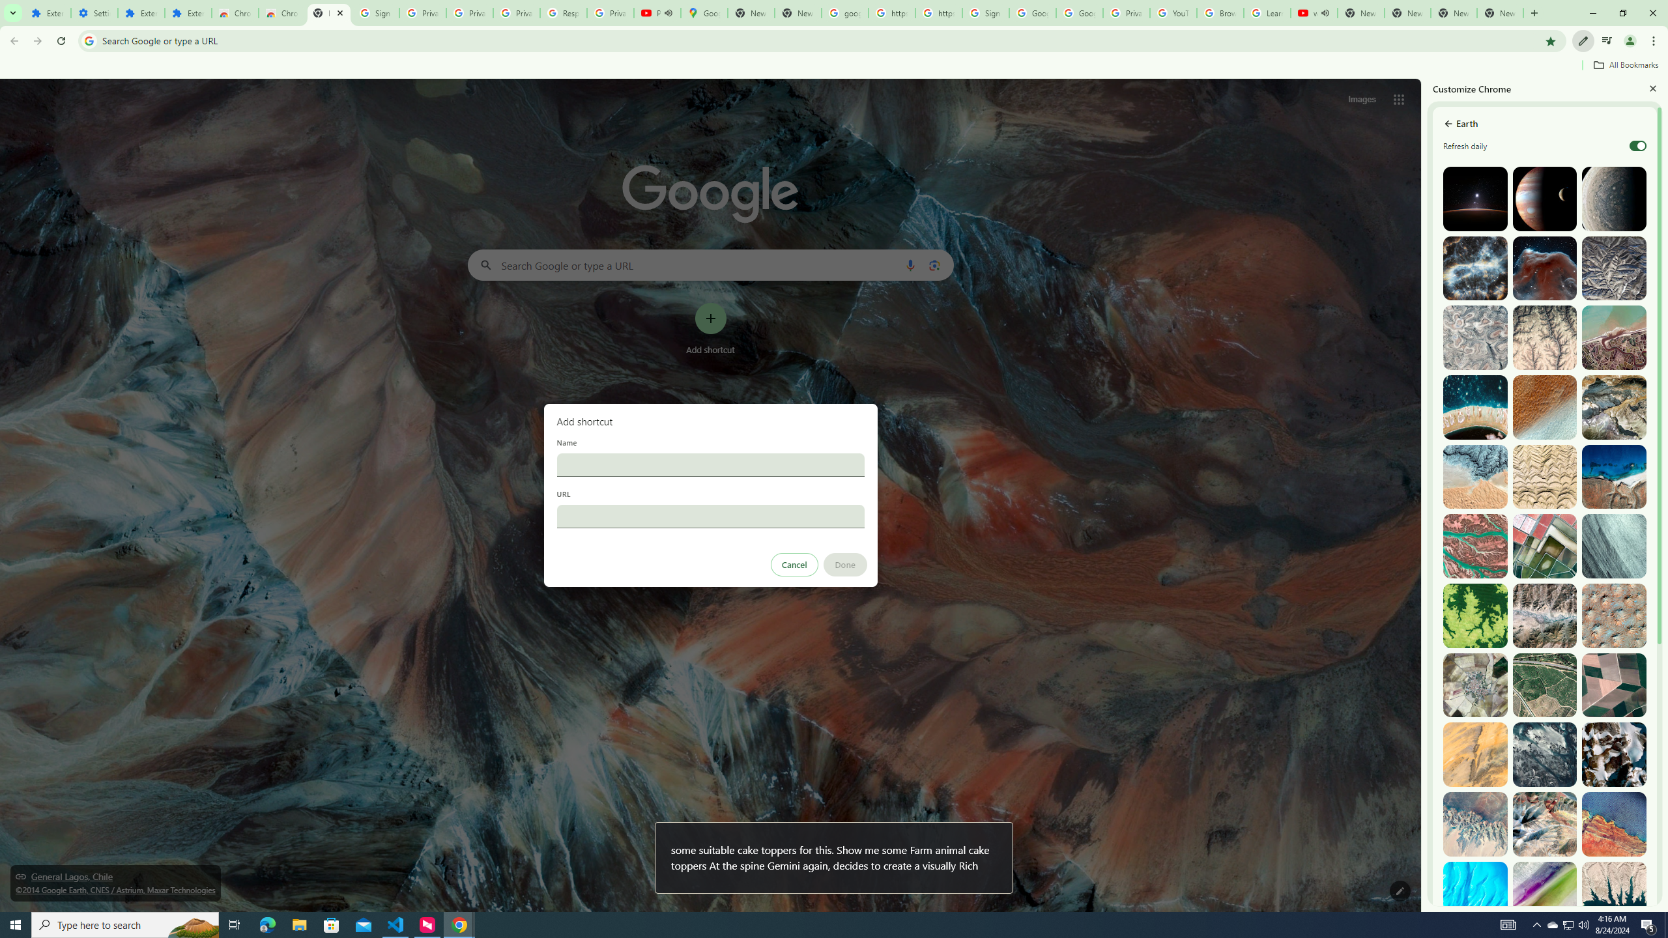 This screenshot has width=1668, height=938. I want to click on Ngari, China, so click(1545, 823).